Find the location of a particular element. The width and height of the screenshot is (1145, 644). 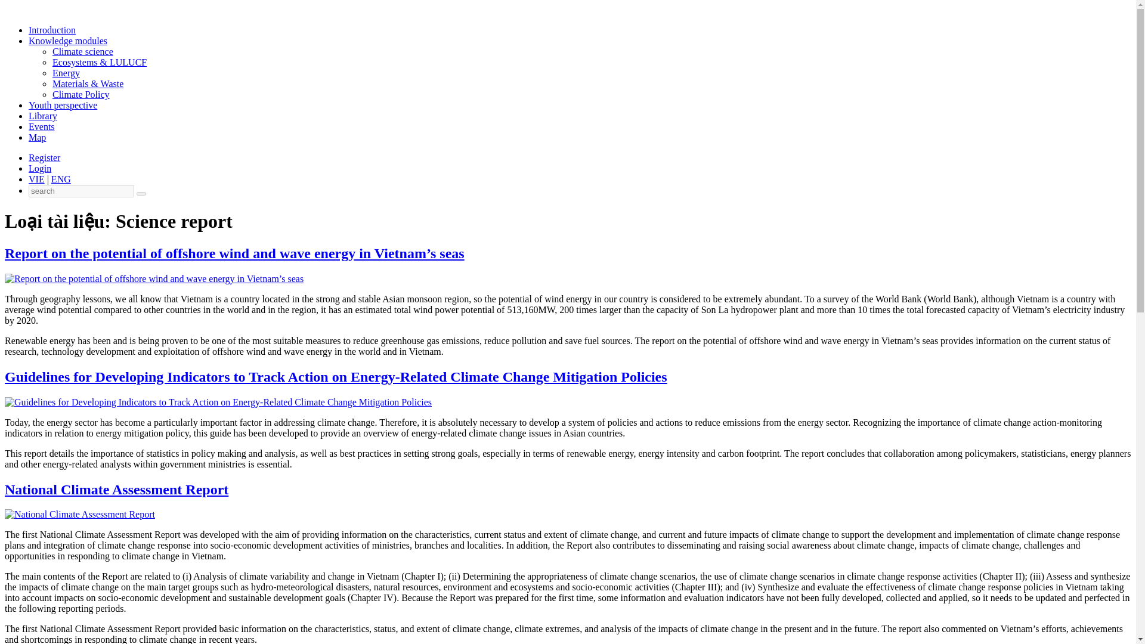

National Climate Assessment Report is located at coordinates (116, 489).